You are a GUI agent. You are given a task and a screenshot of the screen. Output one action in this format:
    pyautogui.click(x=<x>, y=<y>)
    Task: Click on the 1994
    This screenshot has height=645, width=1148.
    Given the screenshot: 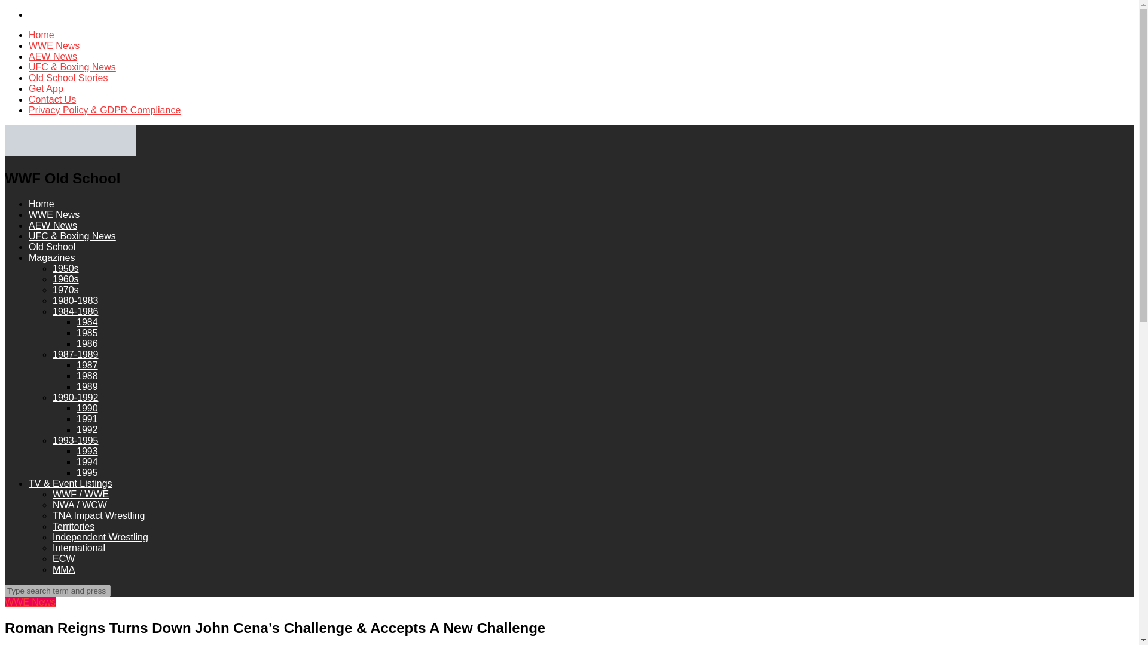 What is the action you would take?
    pyautogui.click(x=87, y=461)
    